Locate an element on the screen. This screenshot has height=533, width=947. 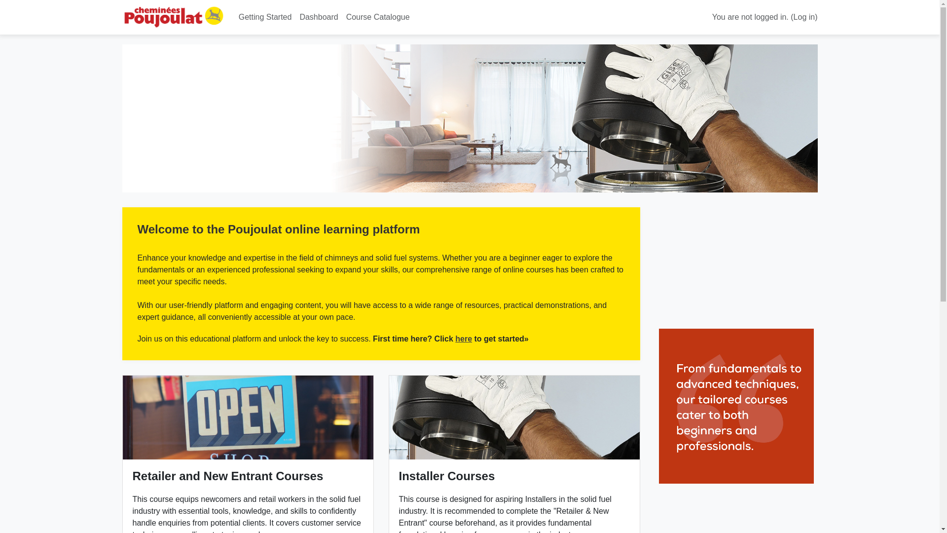
Log in is located at coordinates (804, 17).